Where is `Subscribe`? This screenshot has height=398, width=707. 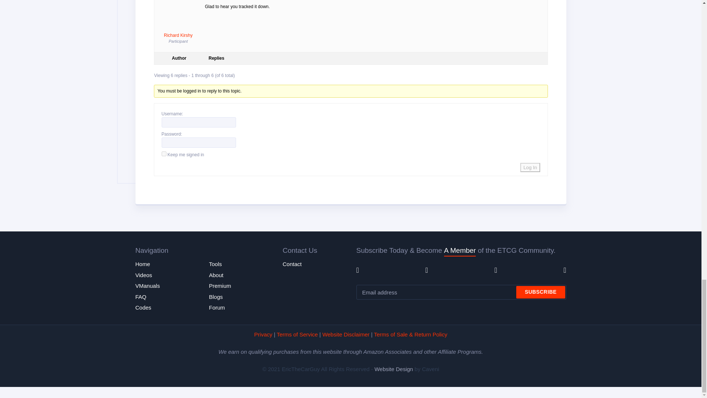
Subscribe is located at coordinates (541, 292).